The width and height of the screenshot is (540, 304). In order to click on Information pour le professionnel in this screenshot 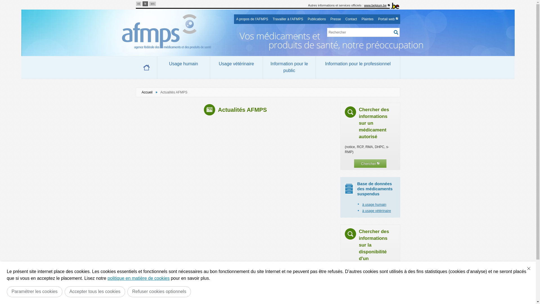, I will do `click(358, 68)`.